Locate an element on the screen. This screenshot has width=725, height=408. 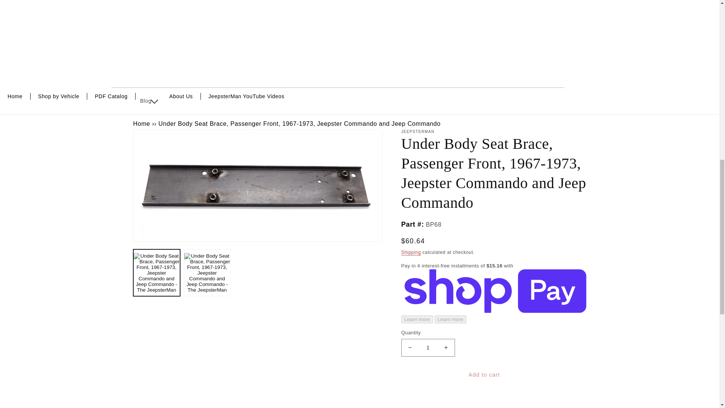
PDF Catalog is located at coordinates (111, 96).